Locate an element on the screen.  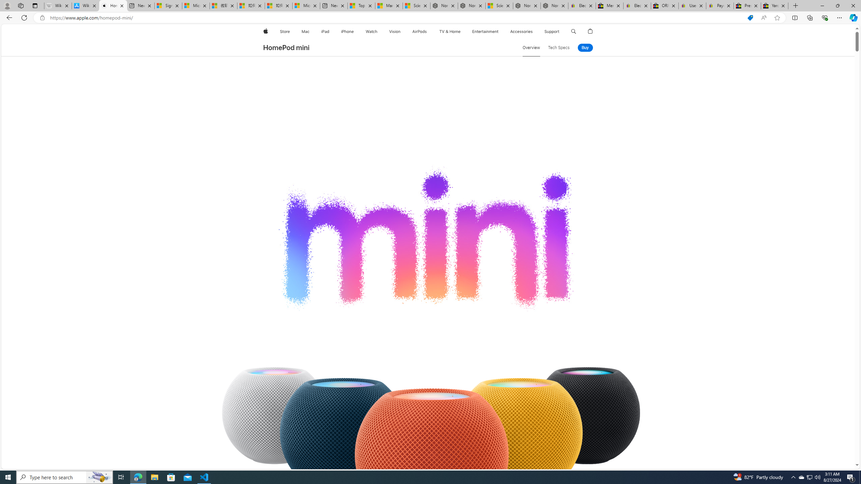
Mac is located at coordinates (305, 32).